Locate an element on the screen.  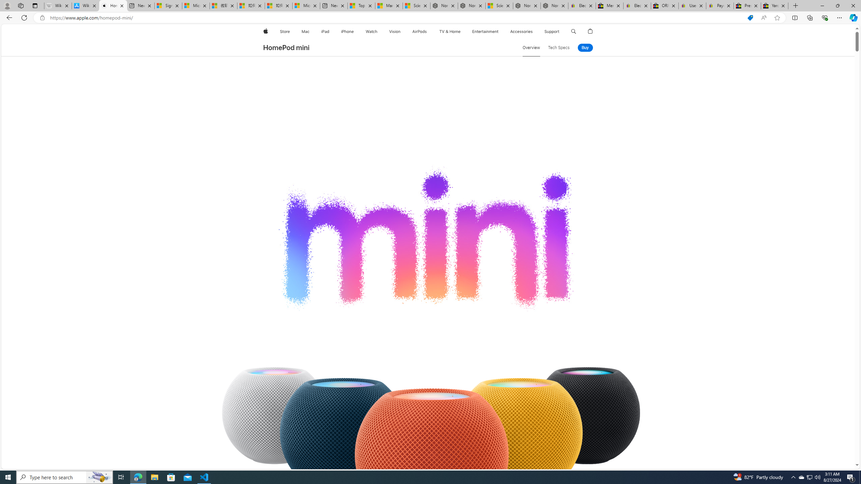
Mac is located at coordinates (305, 32).